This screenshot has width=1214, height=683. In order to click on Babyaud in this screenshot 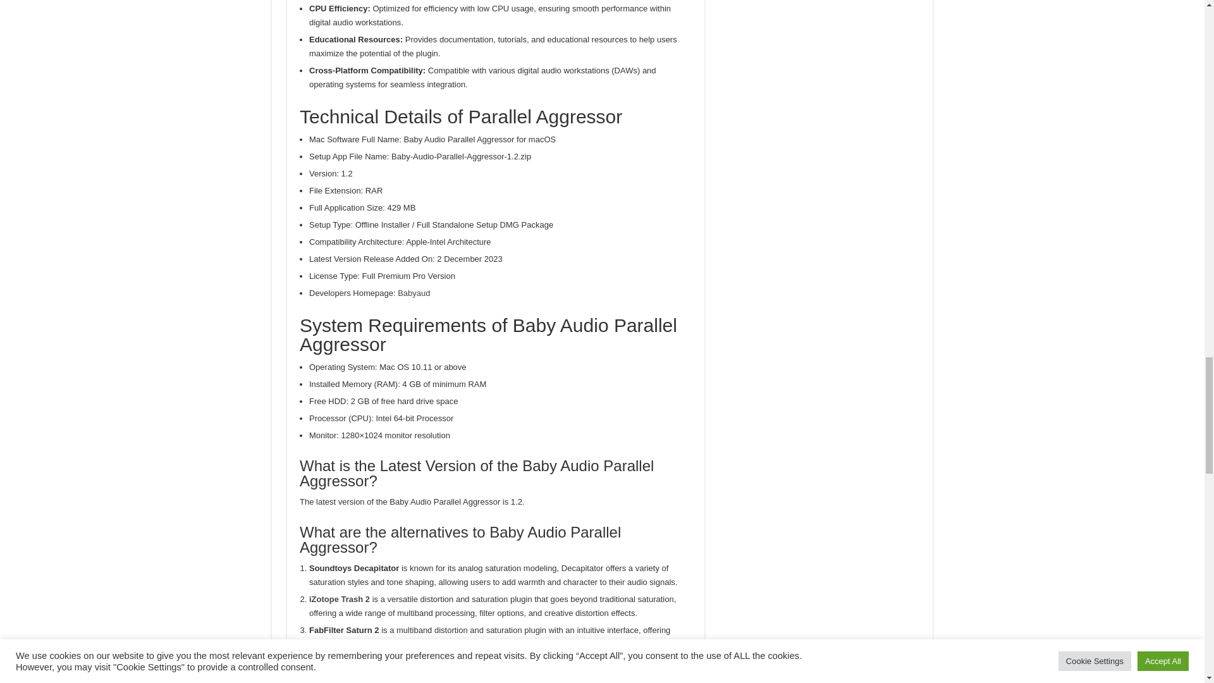, I will do `click(414, 292)`.